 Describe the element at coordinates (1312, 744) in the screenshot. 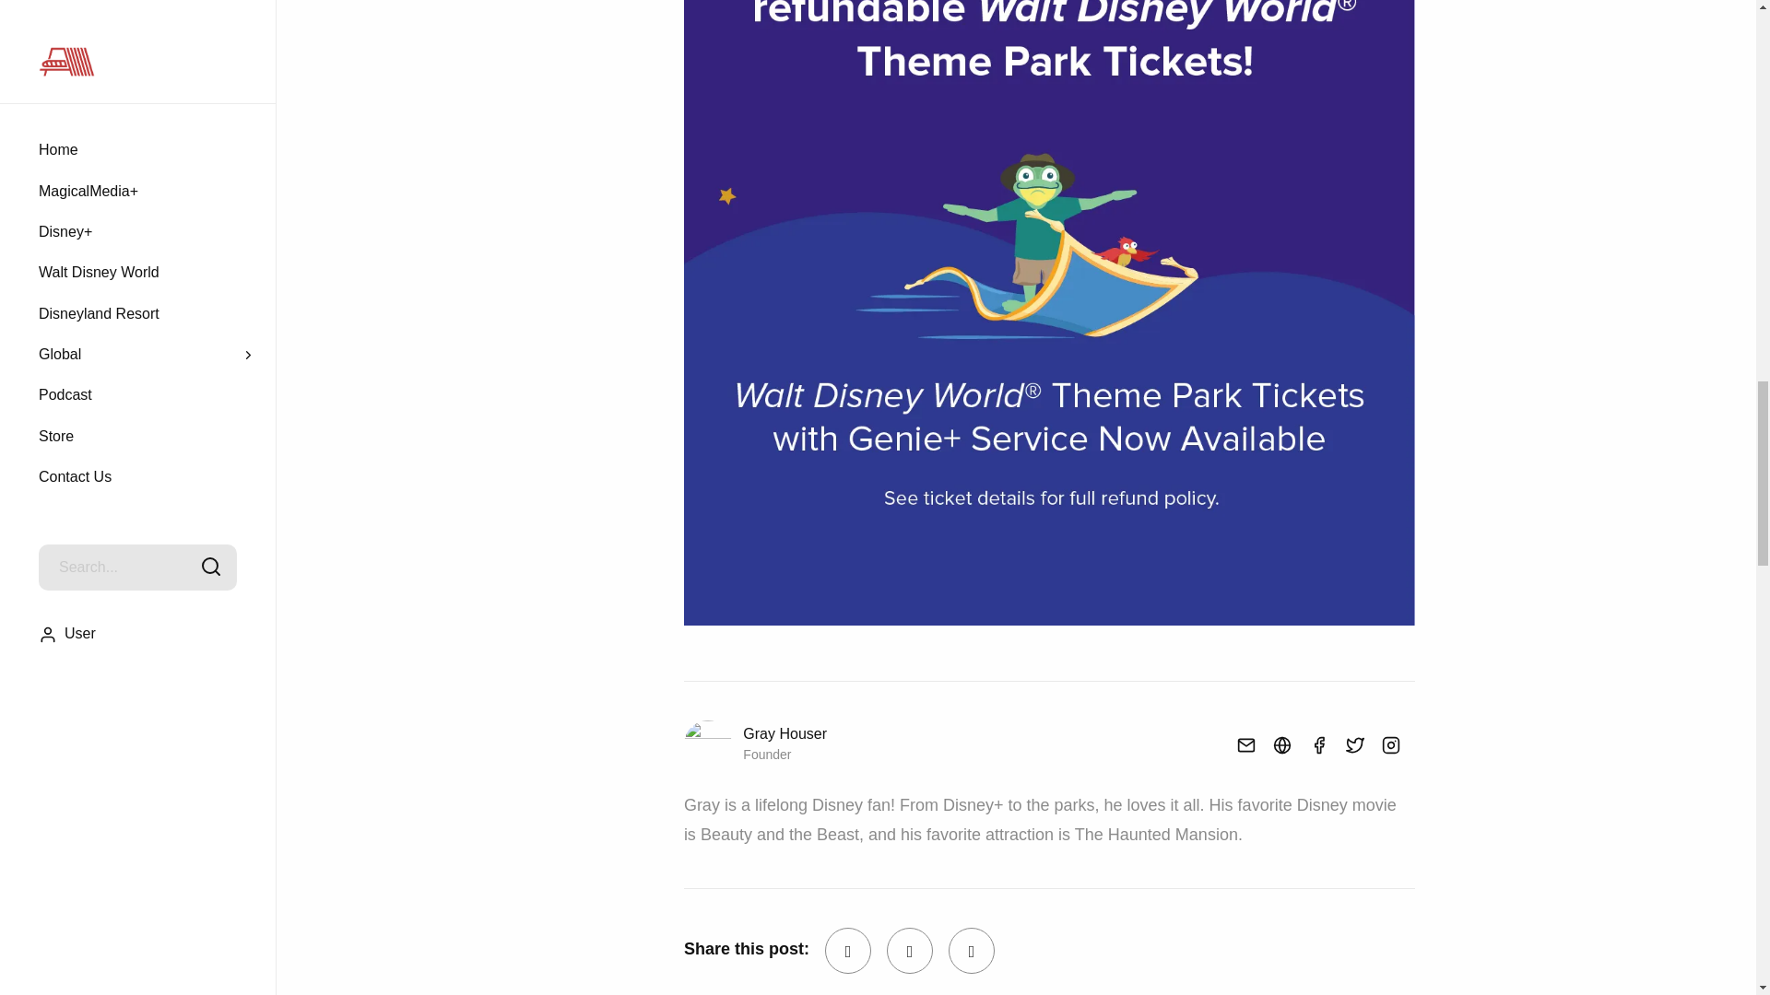

I see `Follow Gray Houser on Facebook` at that location.